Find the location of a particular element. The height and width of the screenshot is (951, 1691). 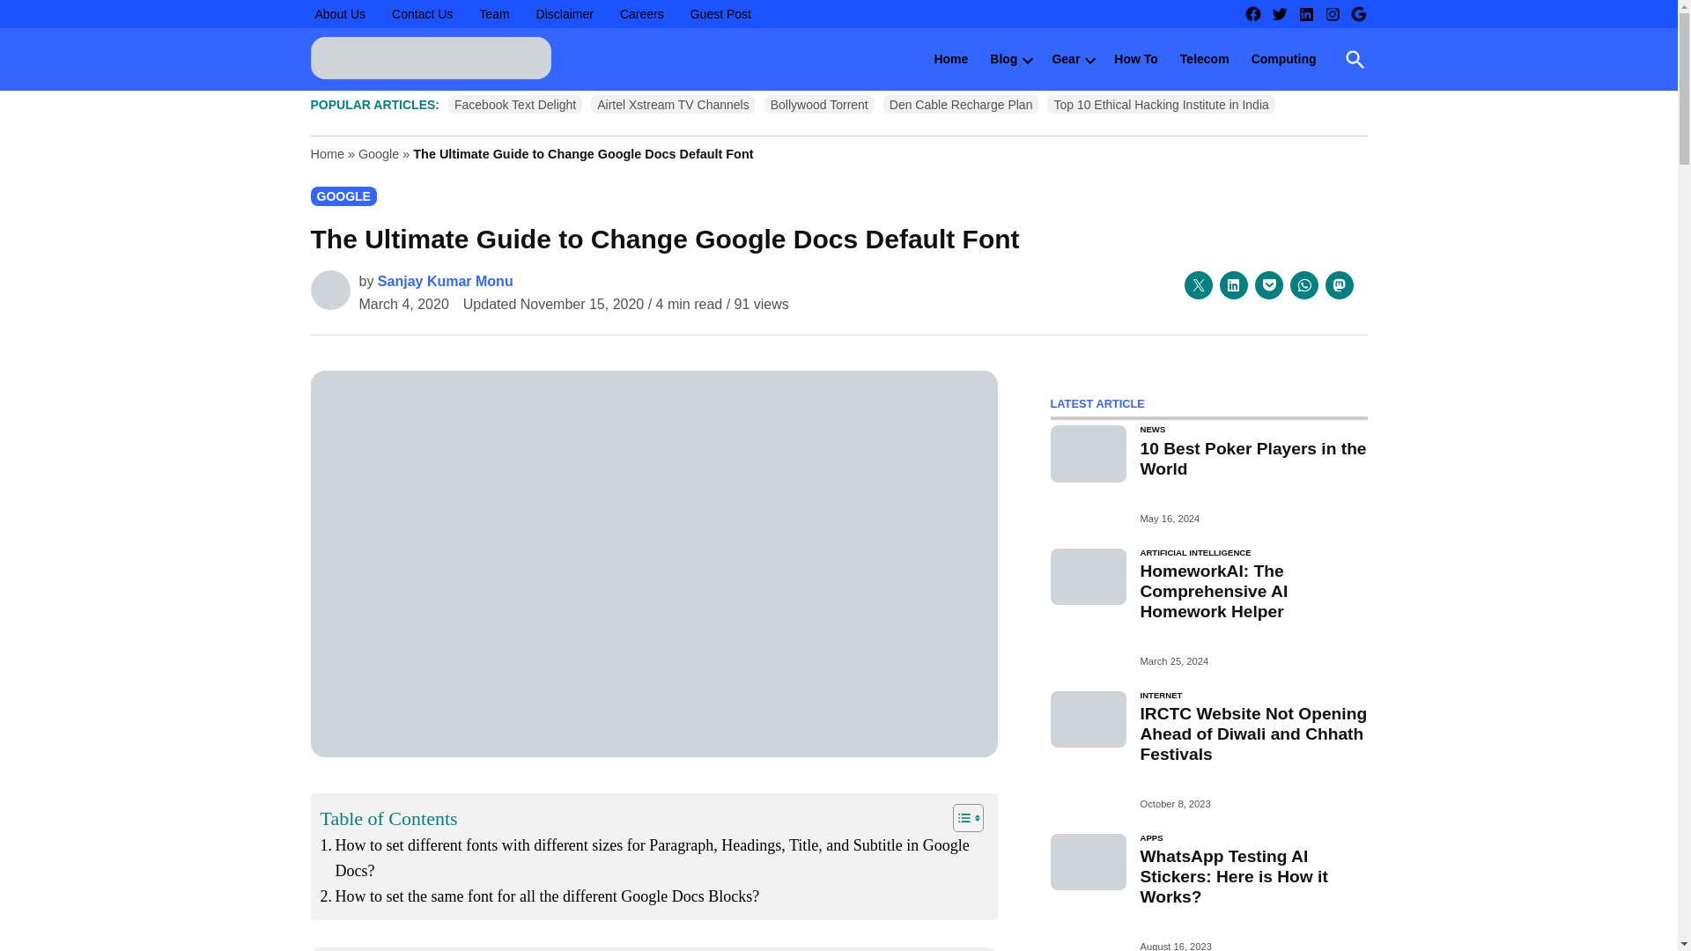

Guest Post is located at coordinates (720, 14).